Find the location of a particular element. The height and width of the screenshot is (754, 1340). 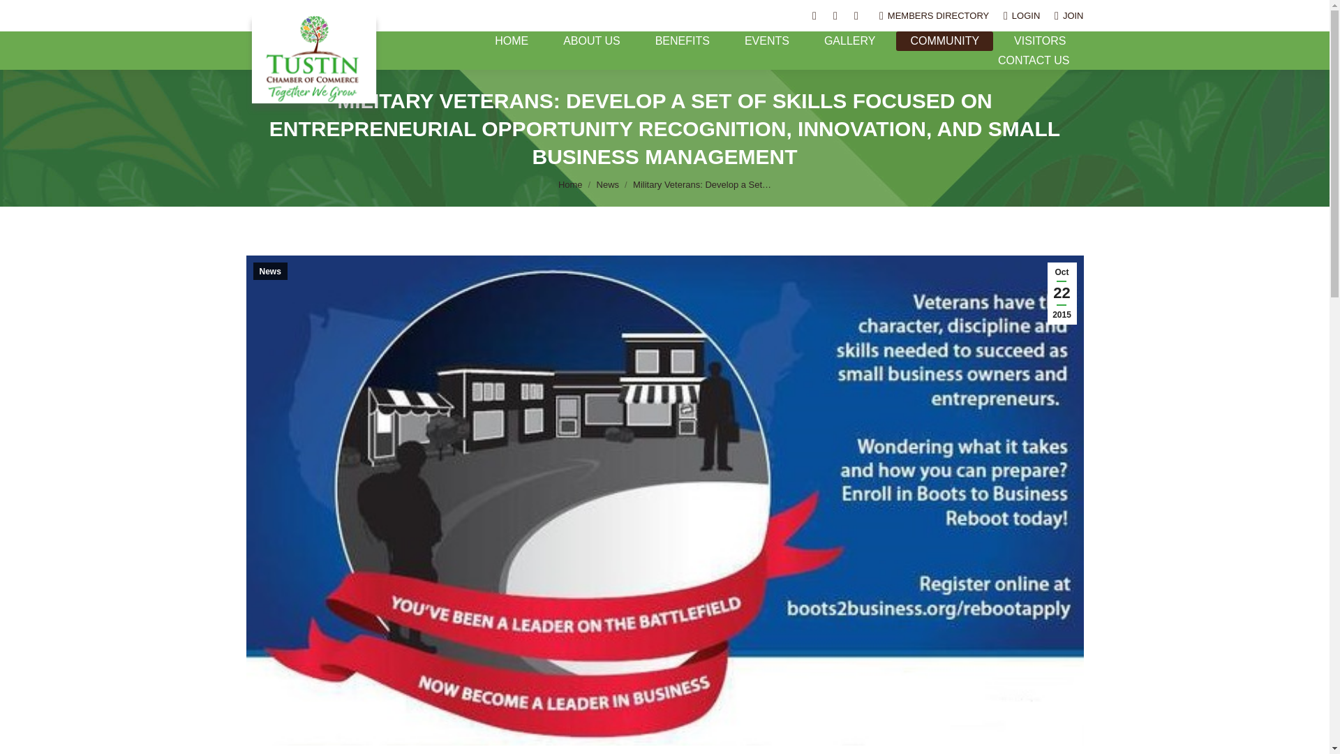

Facebook page opens in new window is located at coordinates (814, 15).